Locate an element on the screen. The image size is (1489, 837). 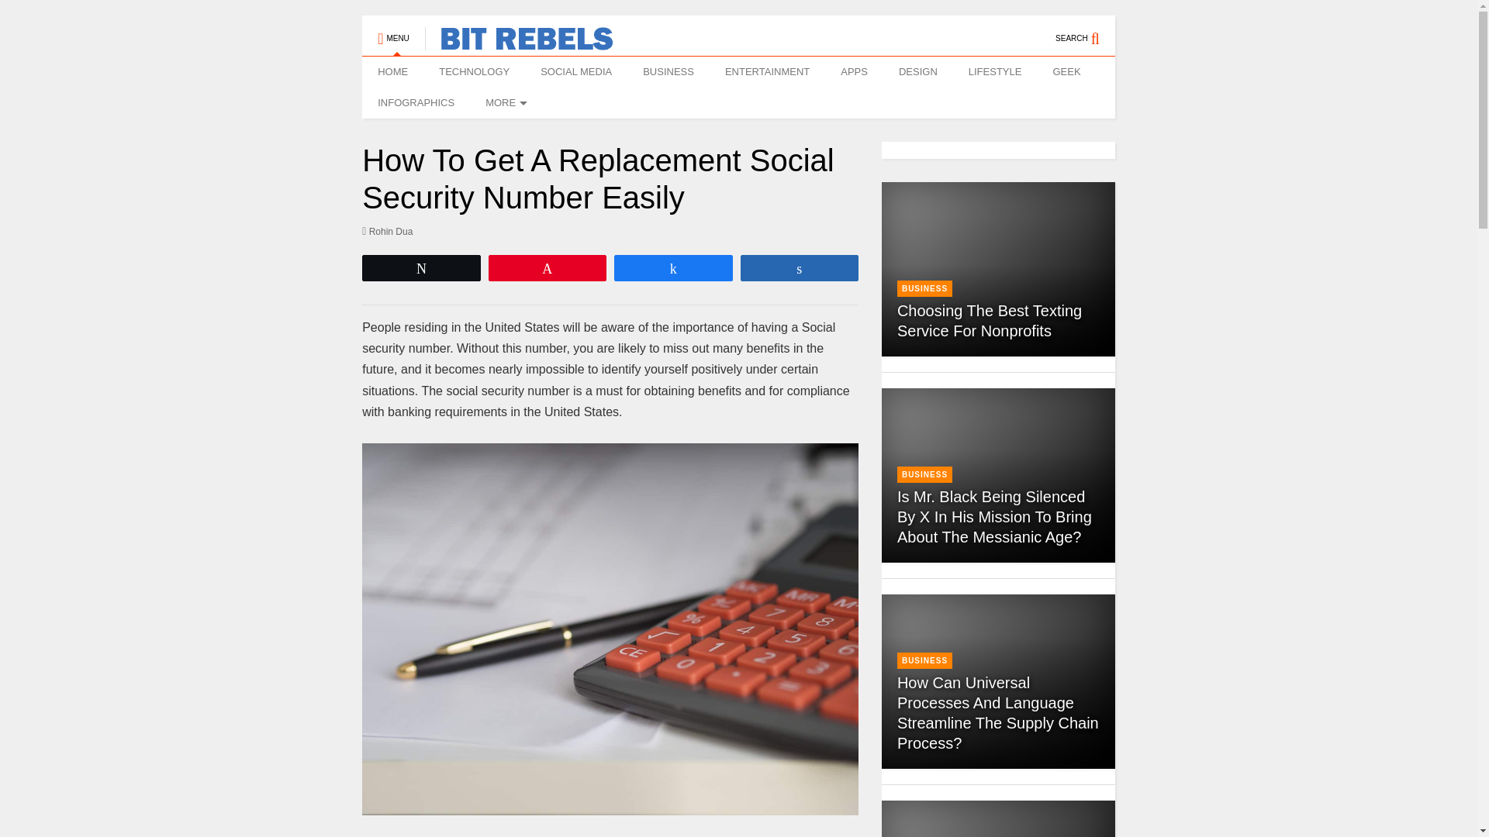
BUSINESS is located at coordinates (668, 72).